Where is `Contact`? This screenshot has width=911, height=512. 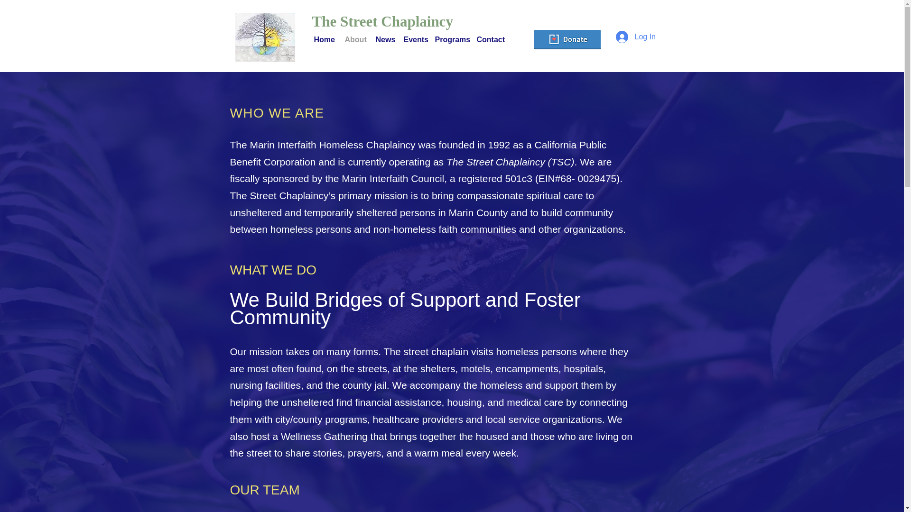 Contact is located at coordinates (490, 39).